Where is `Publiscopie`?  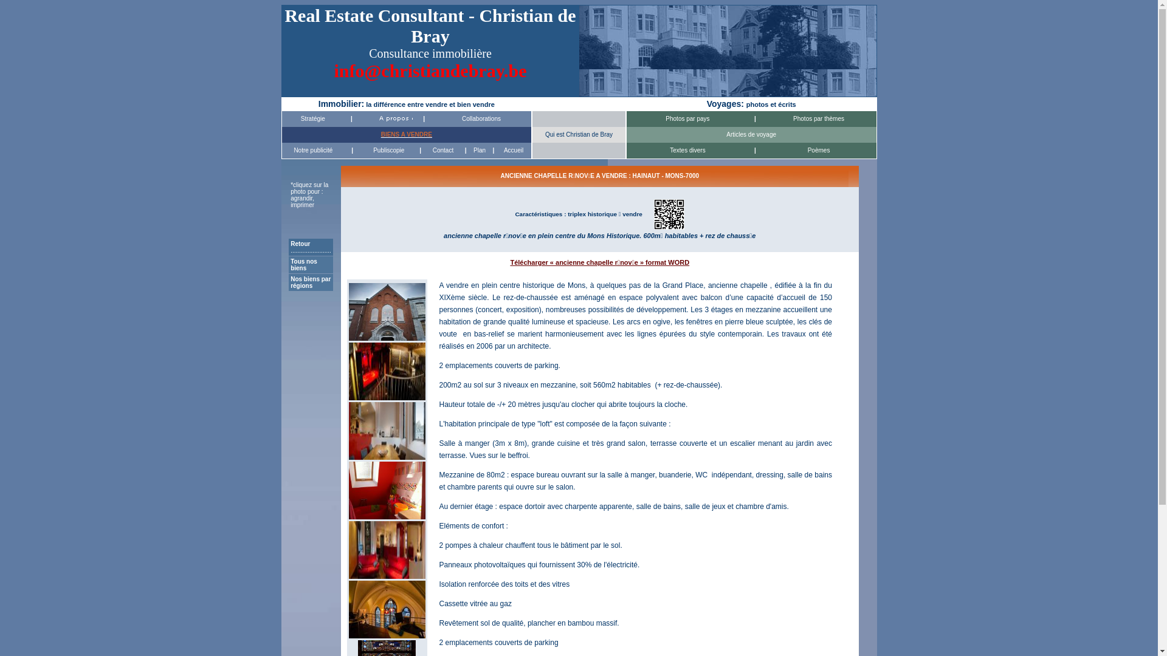
Publiscopie is located at coordinates (389, 151).